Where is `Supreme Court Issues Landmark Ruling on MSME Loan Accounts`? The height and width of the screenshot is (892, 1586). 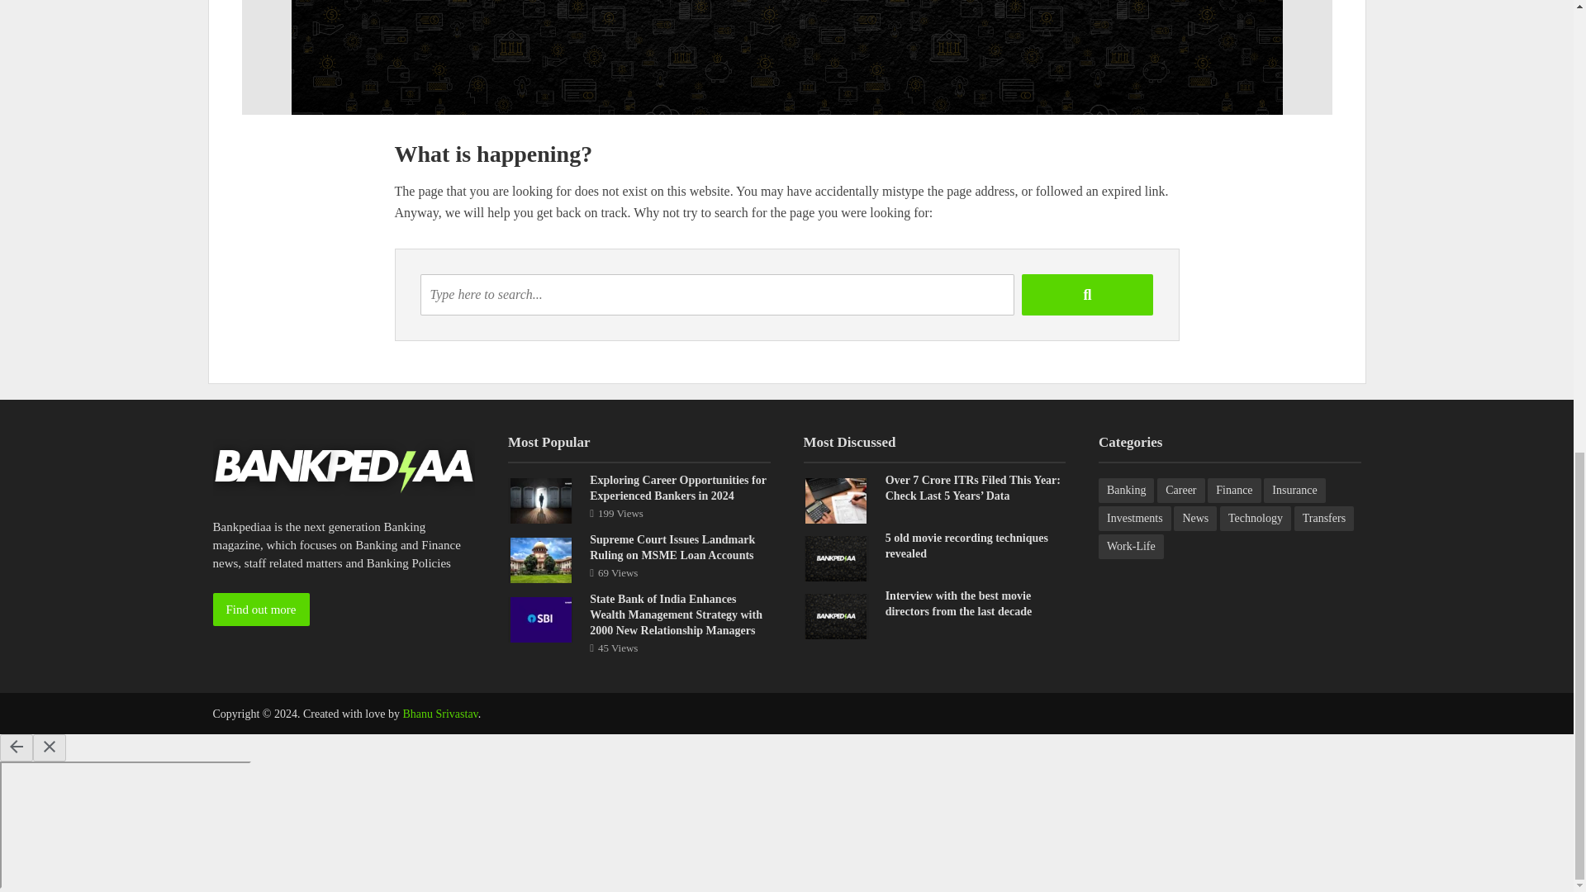
Supreme Court Issues Landmark Ruling on MSME Loan Accounts is located at coordinates (540, 558).